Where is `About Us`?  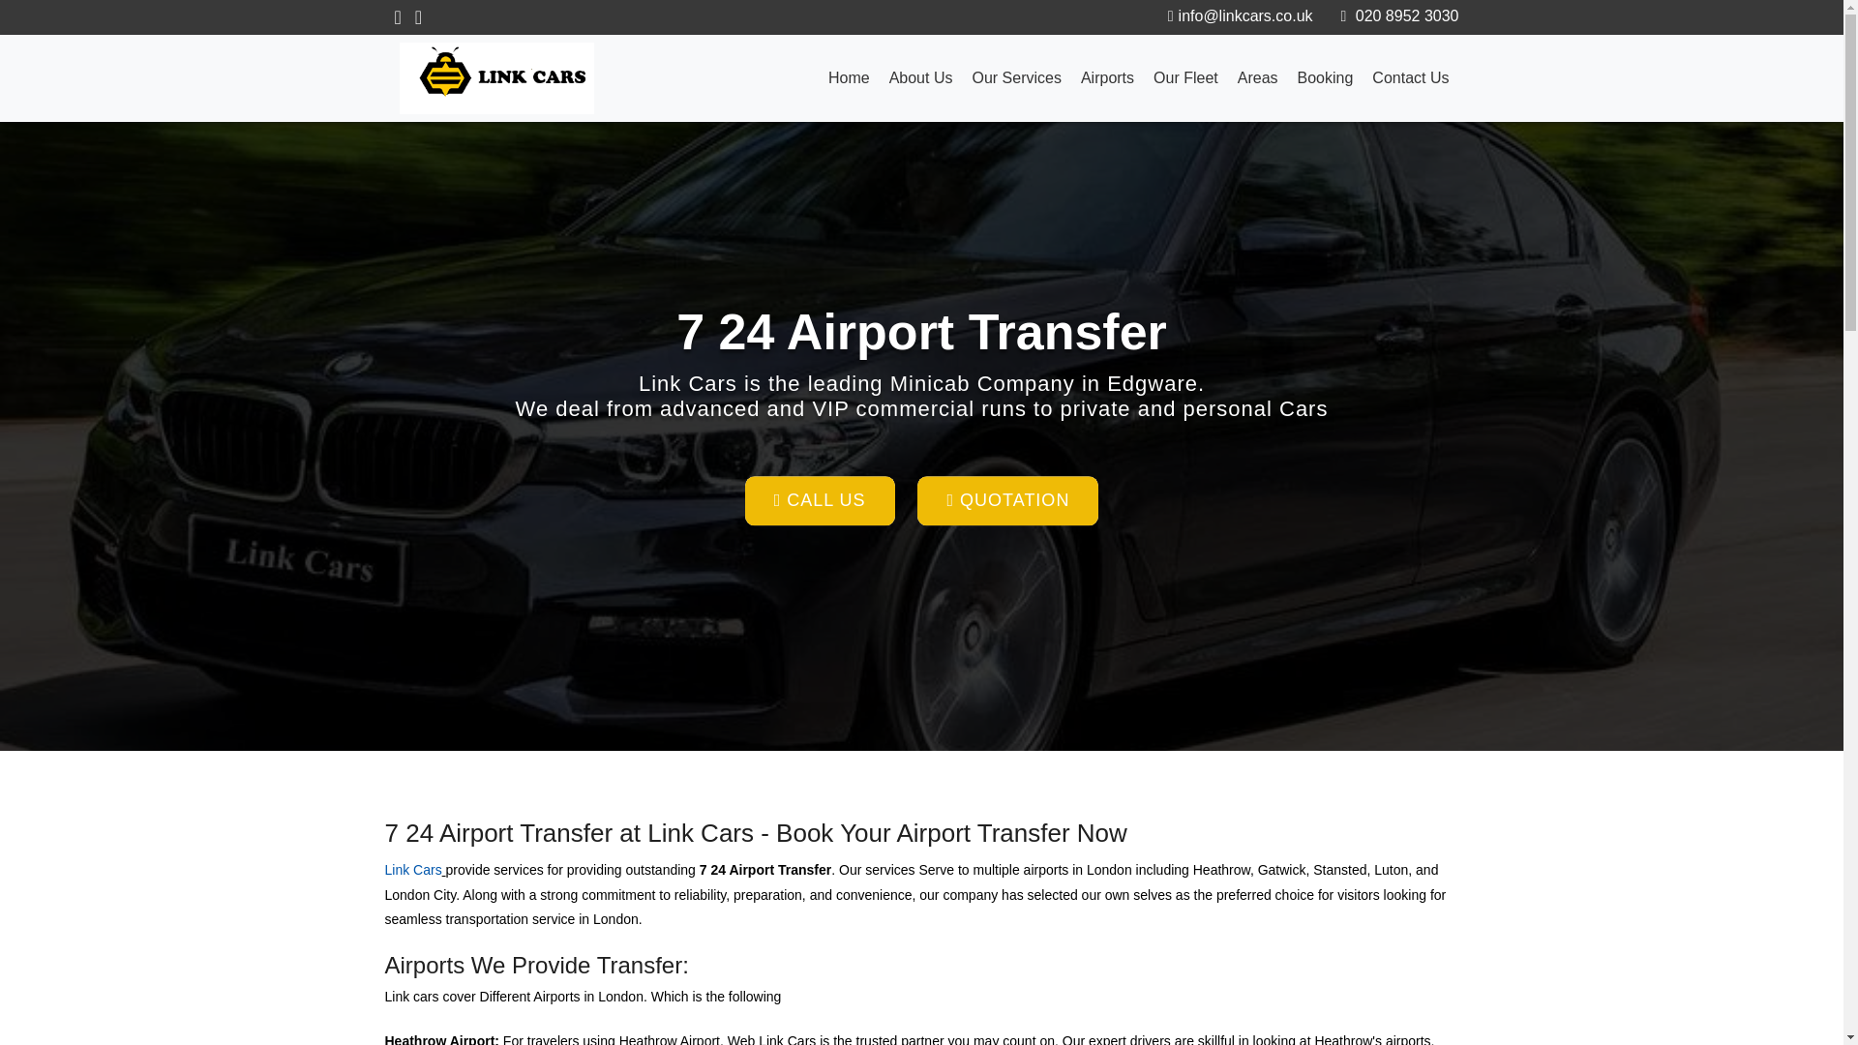
About Us is located at coordinates (920, 78).